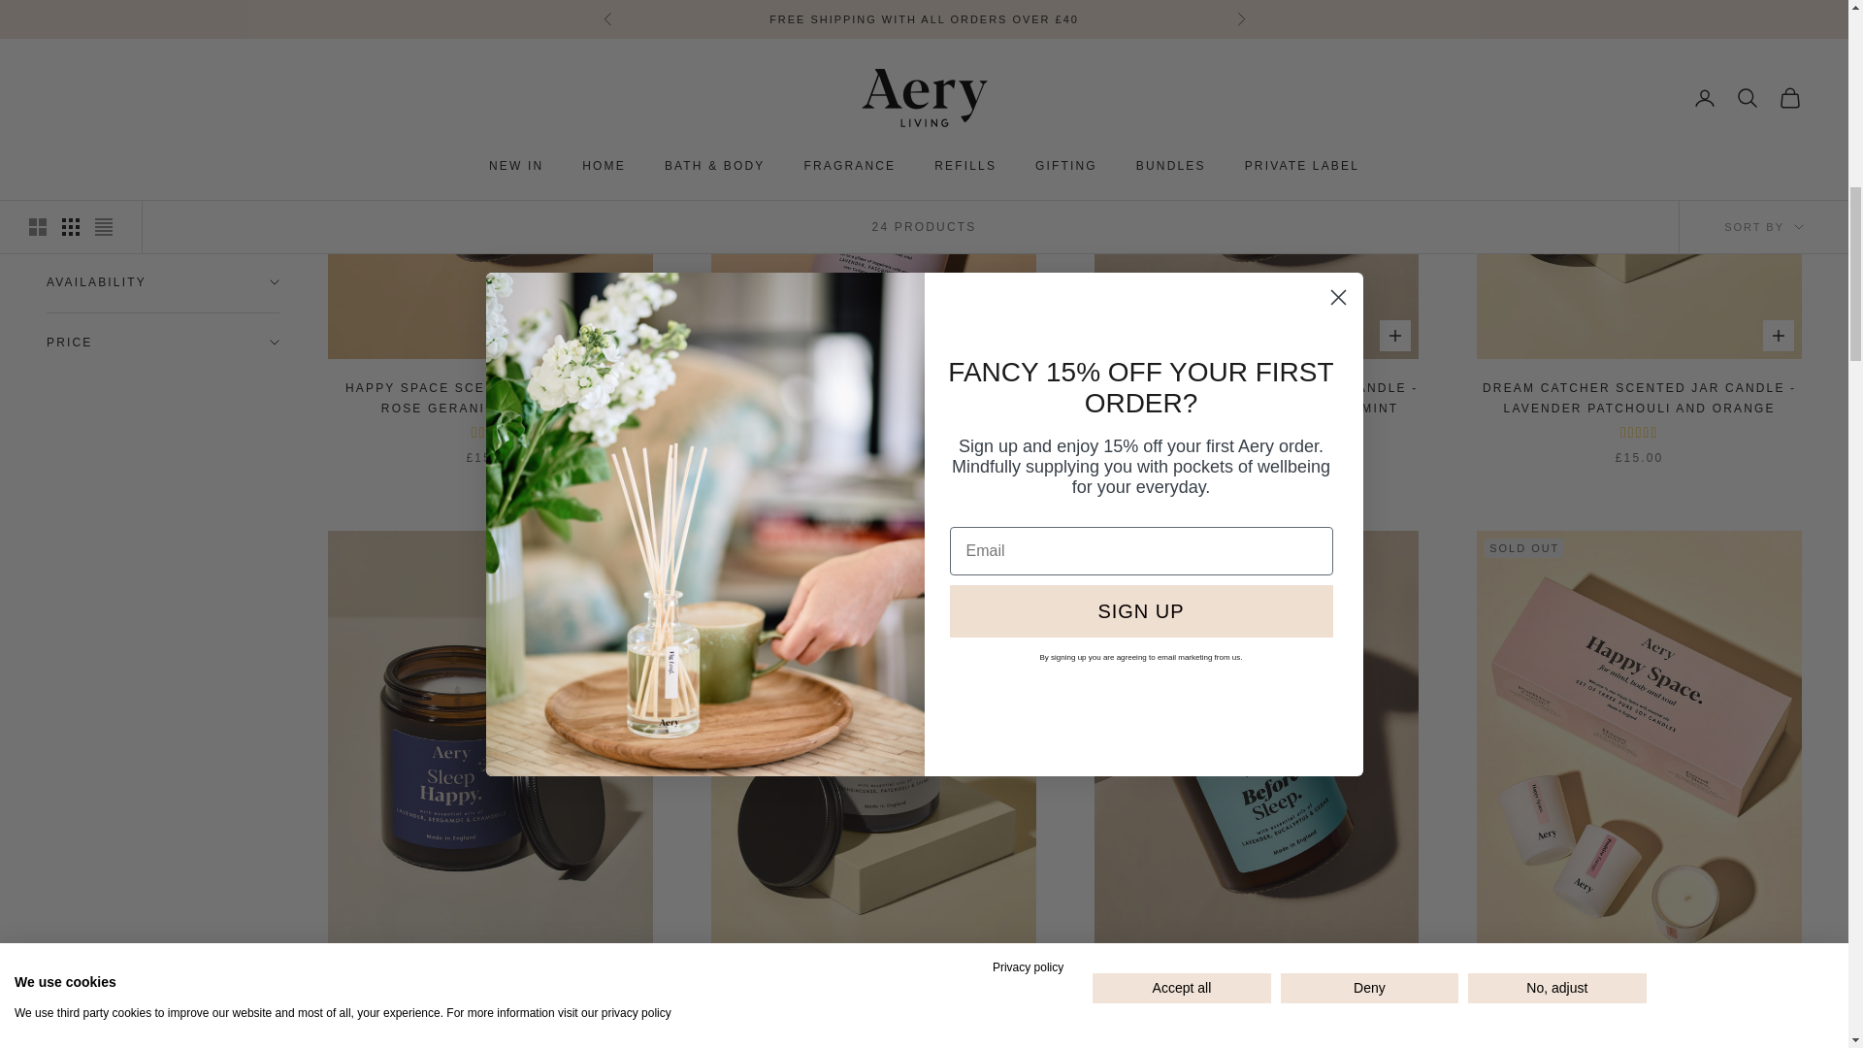 The width and height of the screenshot is (1863, 1048). Describe the element at coordinates (489, 433) in the screenshot. I see `5 Stars - 4 Reviews` at that location.